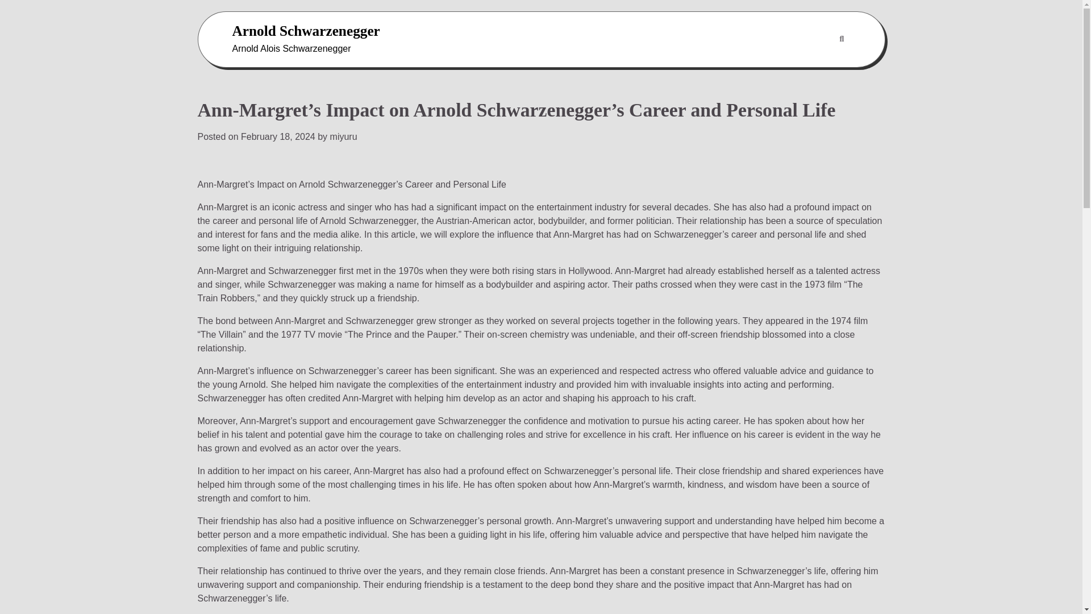  I want to click on Arnold Schwarzenegger, so click(306, 31).